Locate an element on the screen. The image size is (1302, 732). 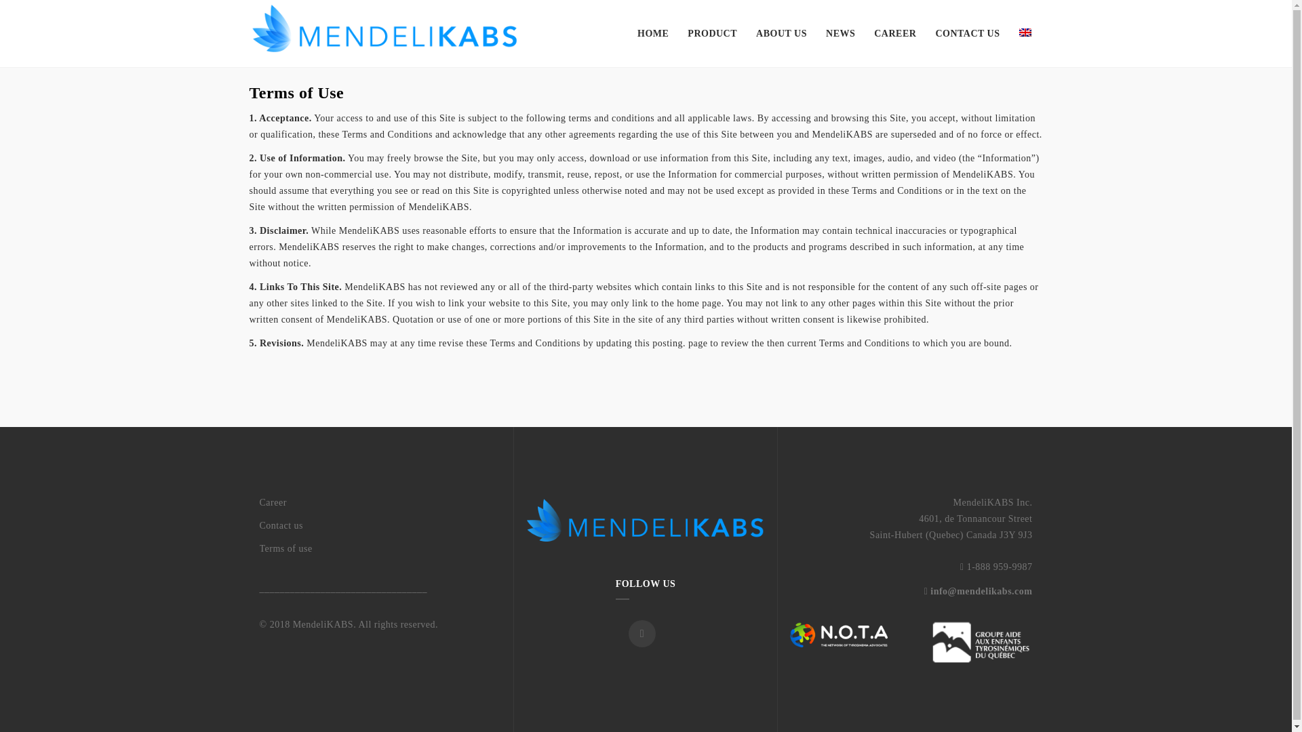
English is located at coordinates (1024, 33).